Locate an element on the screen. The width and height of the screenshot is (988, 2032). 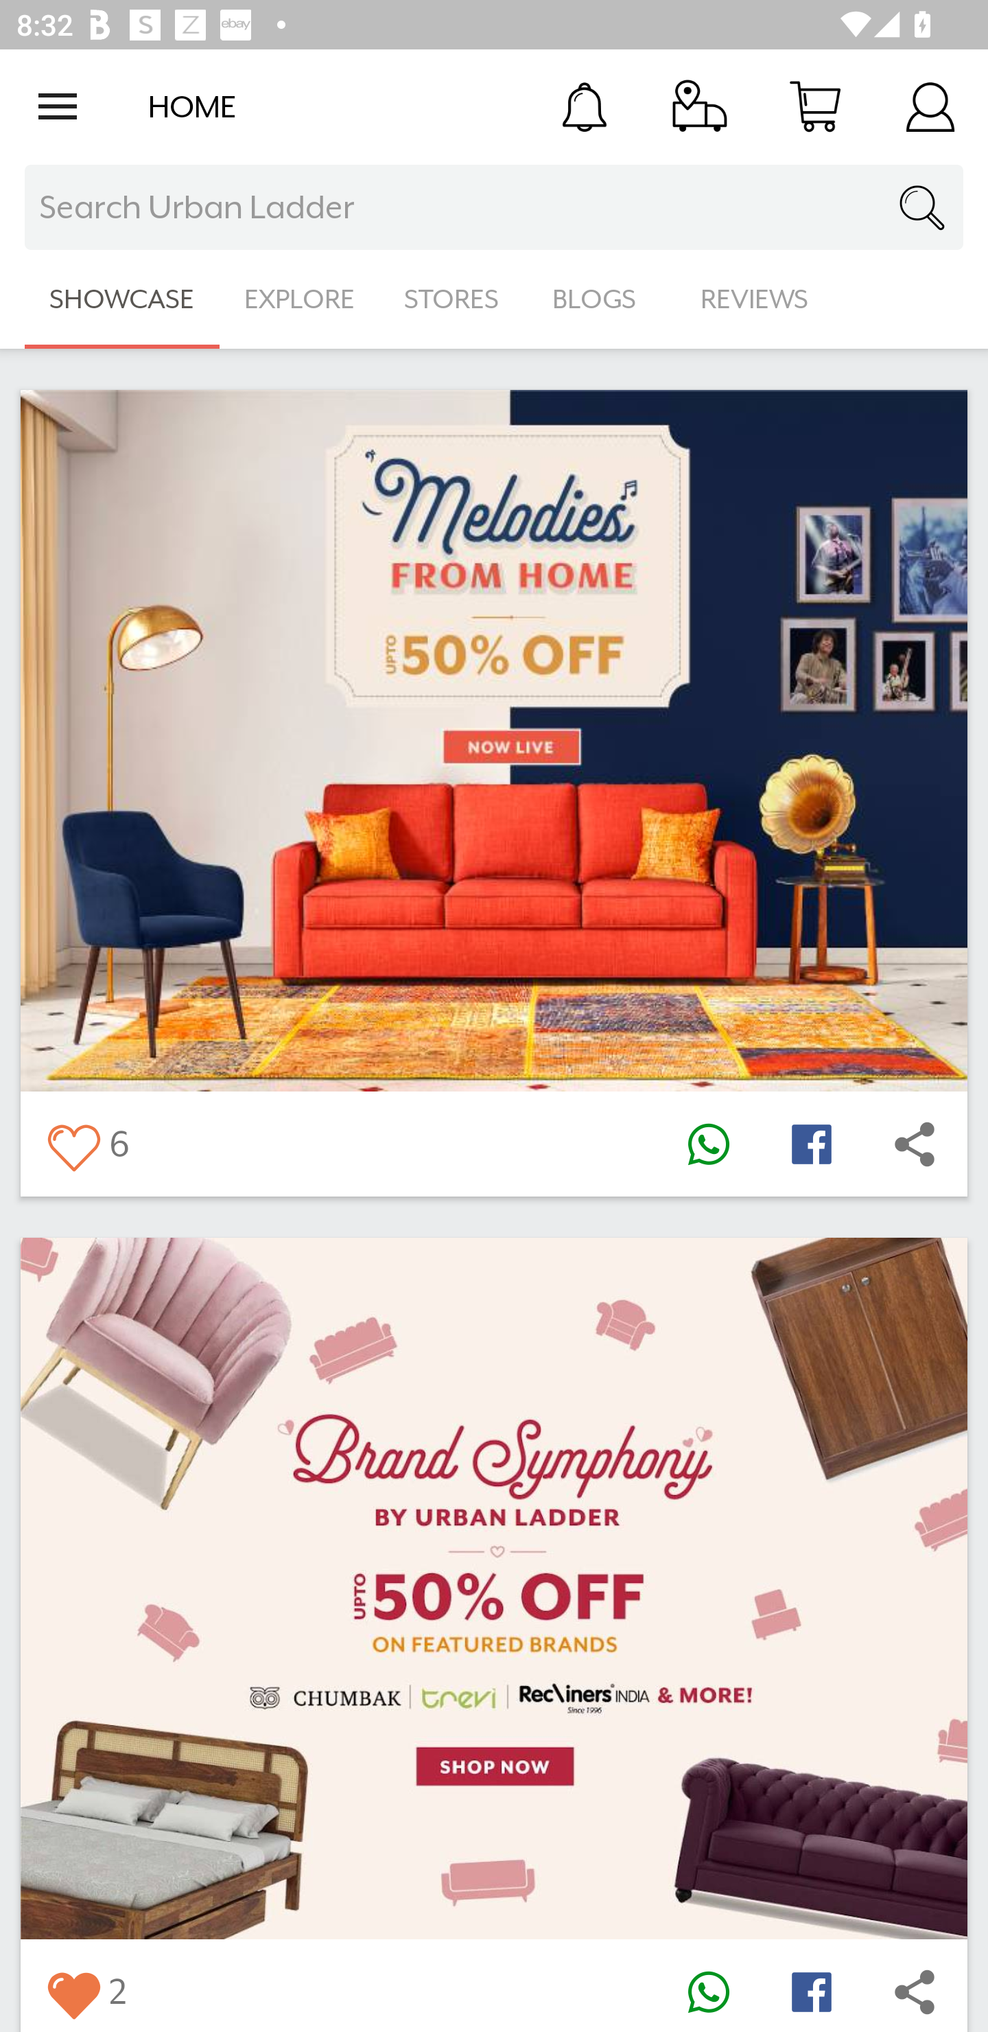
 is located at coordinates (915, 1144).